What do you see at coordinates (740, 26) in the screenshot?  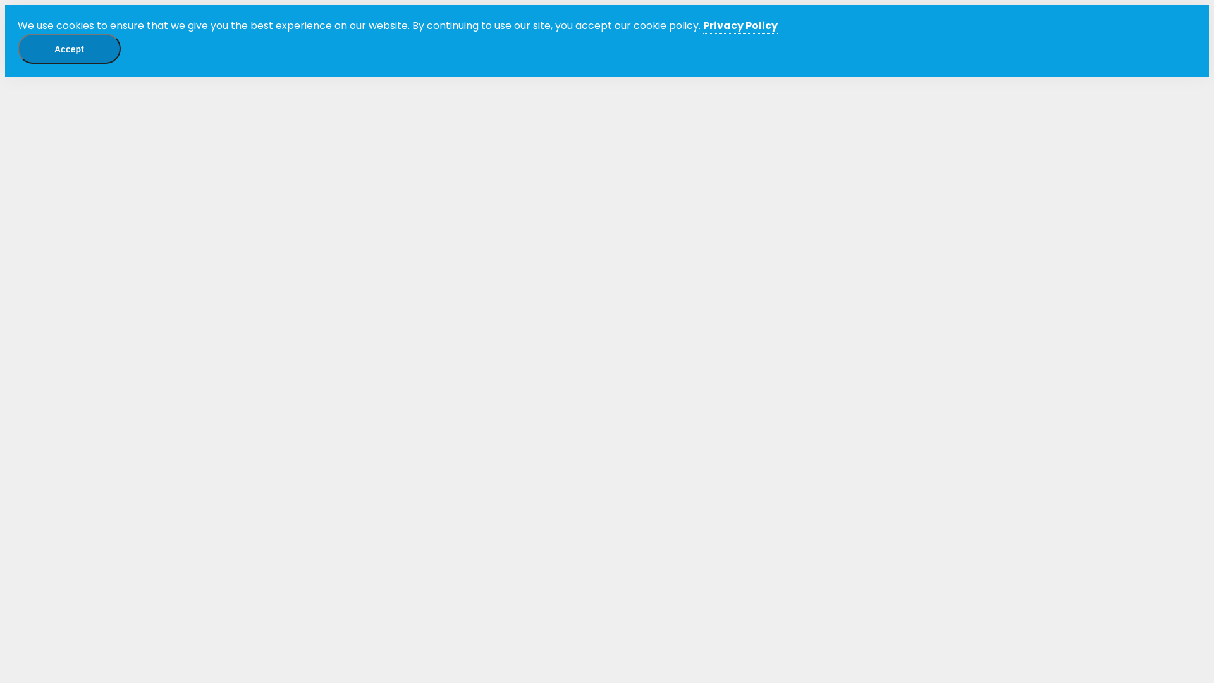 I see `Privacy Policy` at bounding box center [740, 26].